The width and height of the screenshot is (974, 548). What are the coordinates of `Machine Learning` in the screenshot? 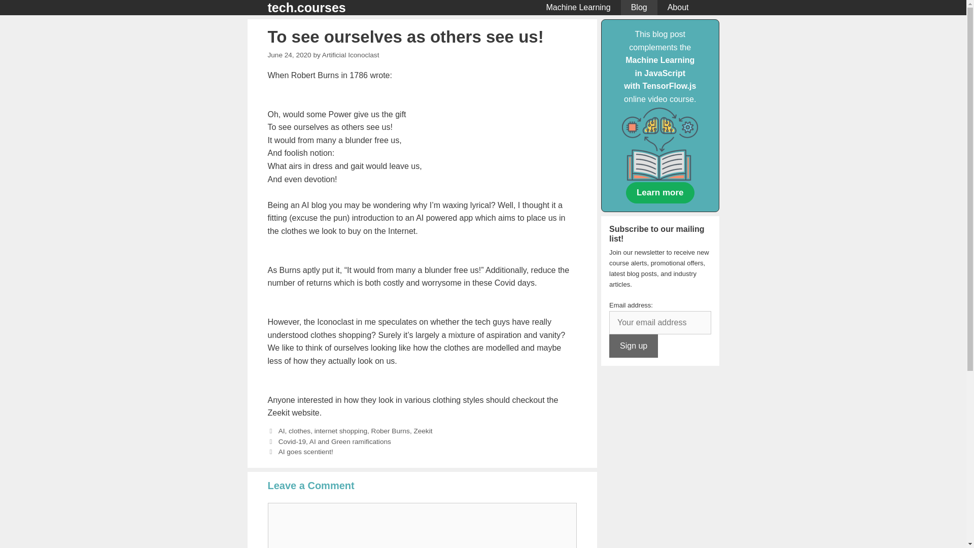 It's located at (578, 8).